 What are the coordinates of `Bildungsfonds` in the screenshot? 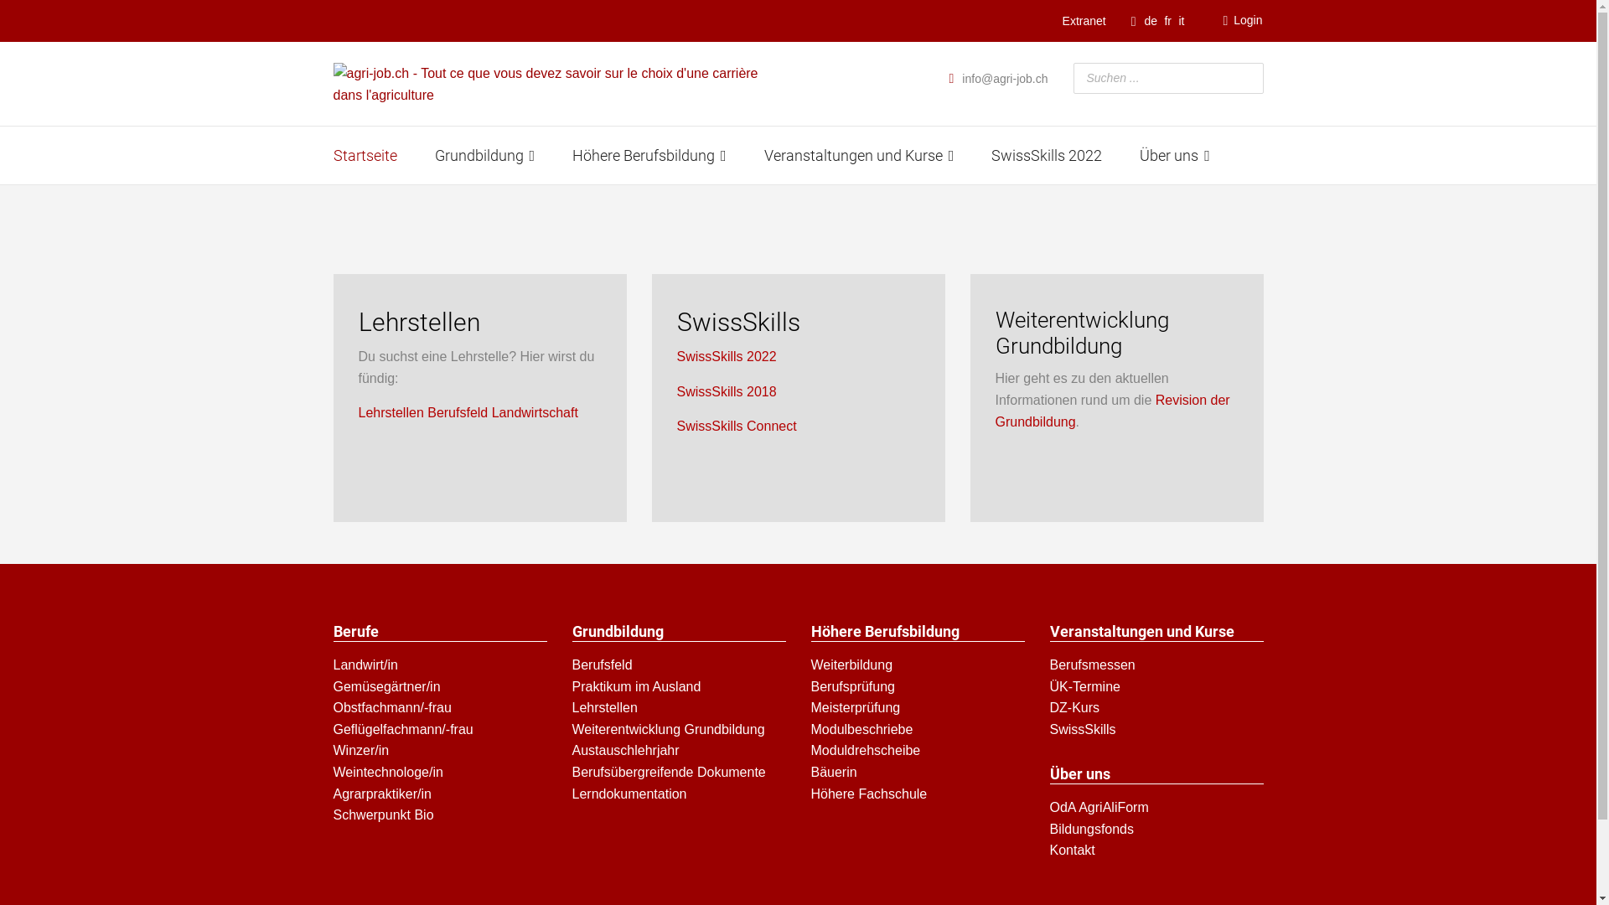 It's located at (1156, 830).